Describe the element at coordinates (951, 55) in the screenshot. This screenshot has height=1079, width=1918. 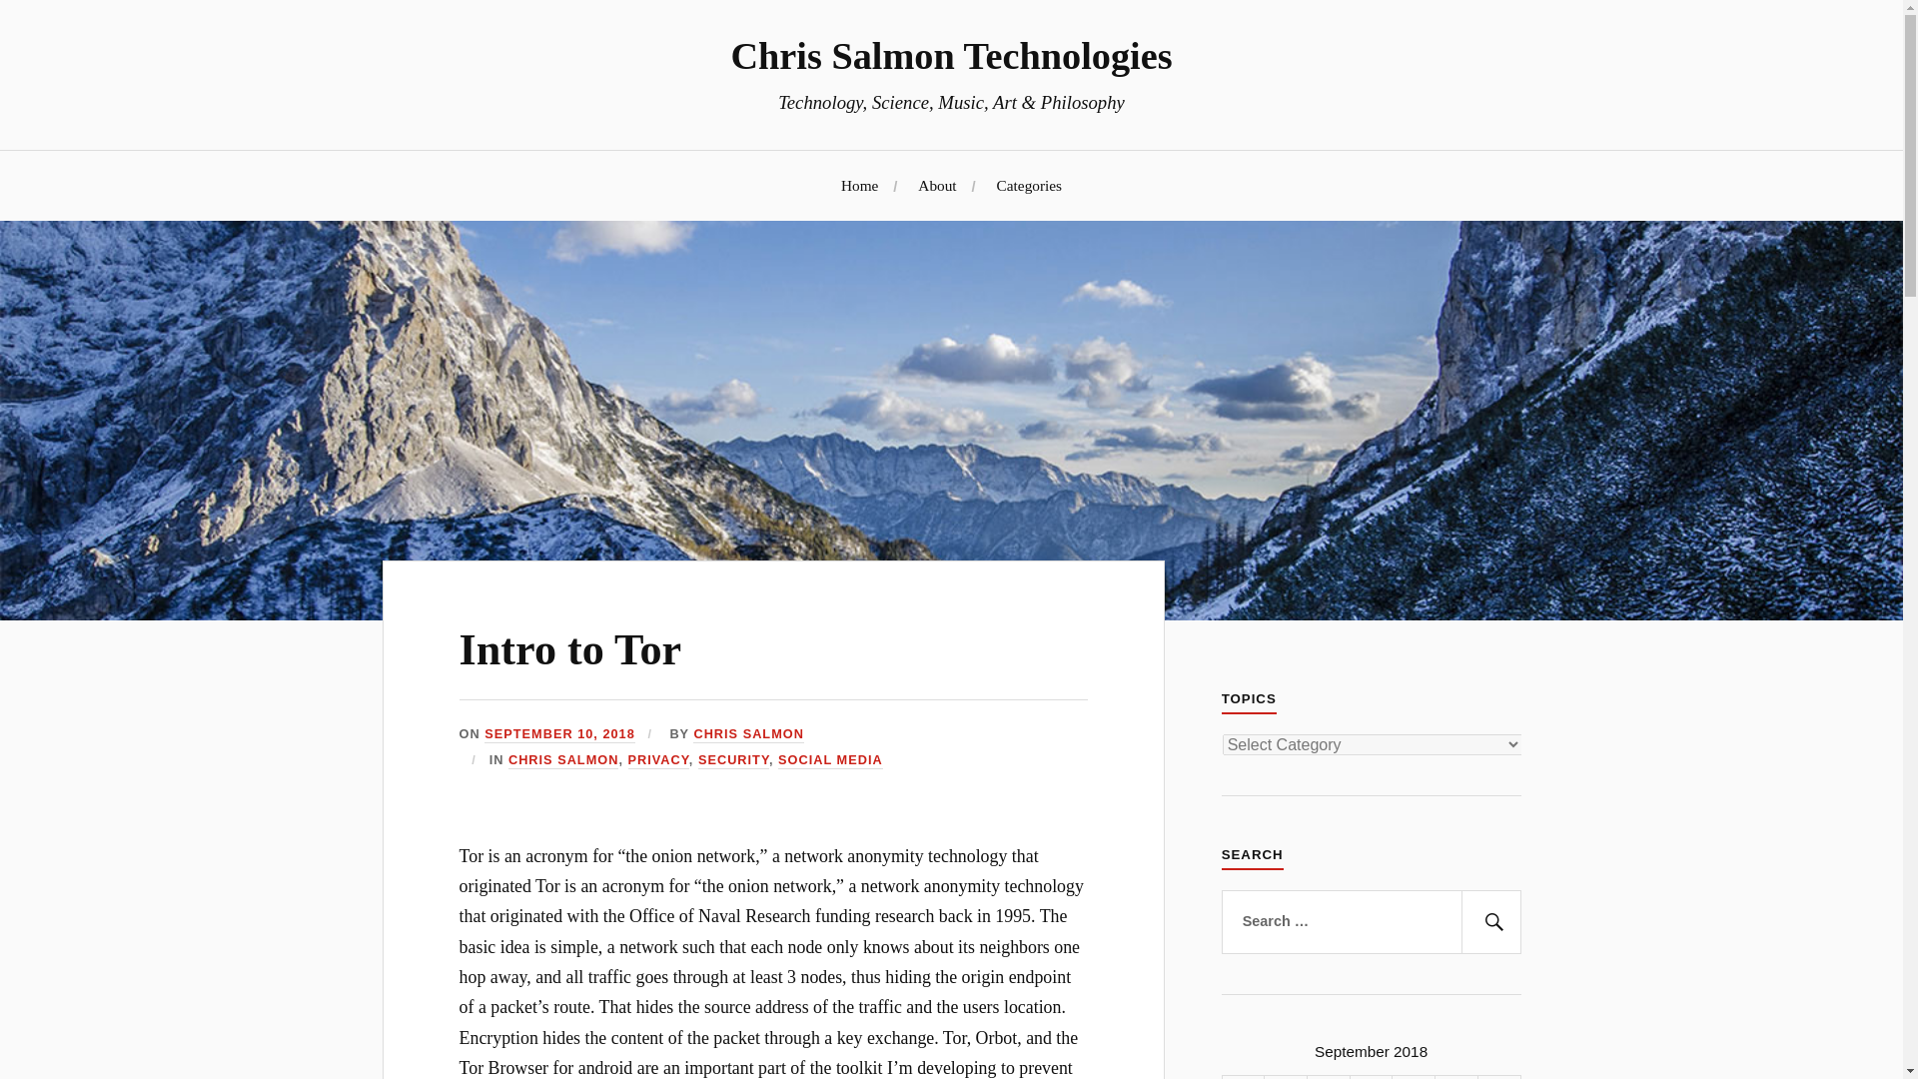
I see `Chris Salmon Technologies` at that location.